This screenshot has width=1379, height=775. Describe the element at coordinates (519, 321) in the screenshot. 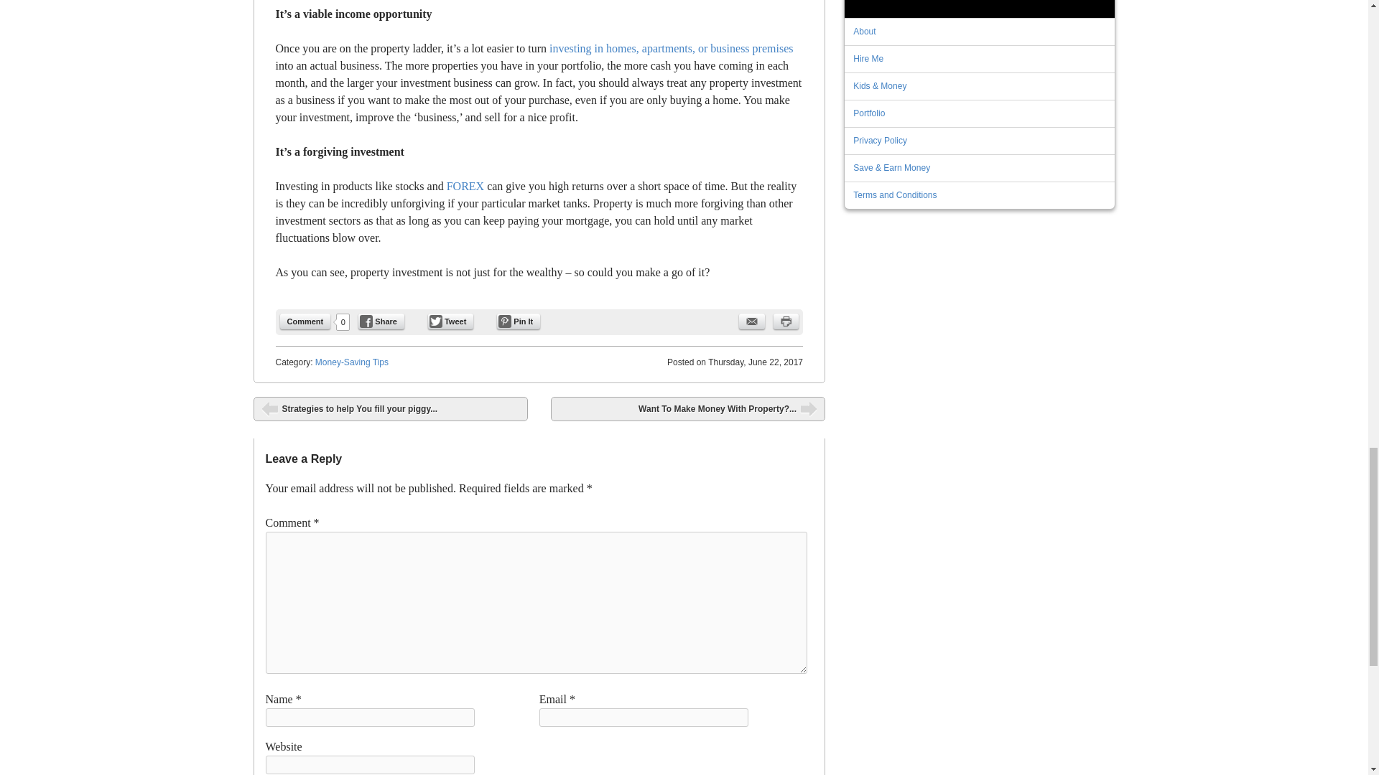

I see `Pin it.` at that location.